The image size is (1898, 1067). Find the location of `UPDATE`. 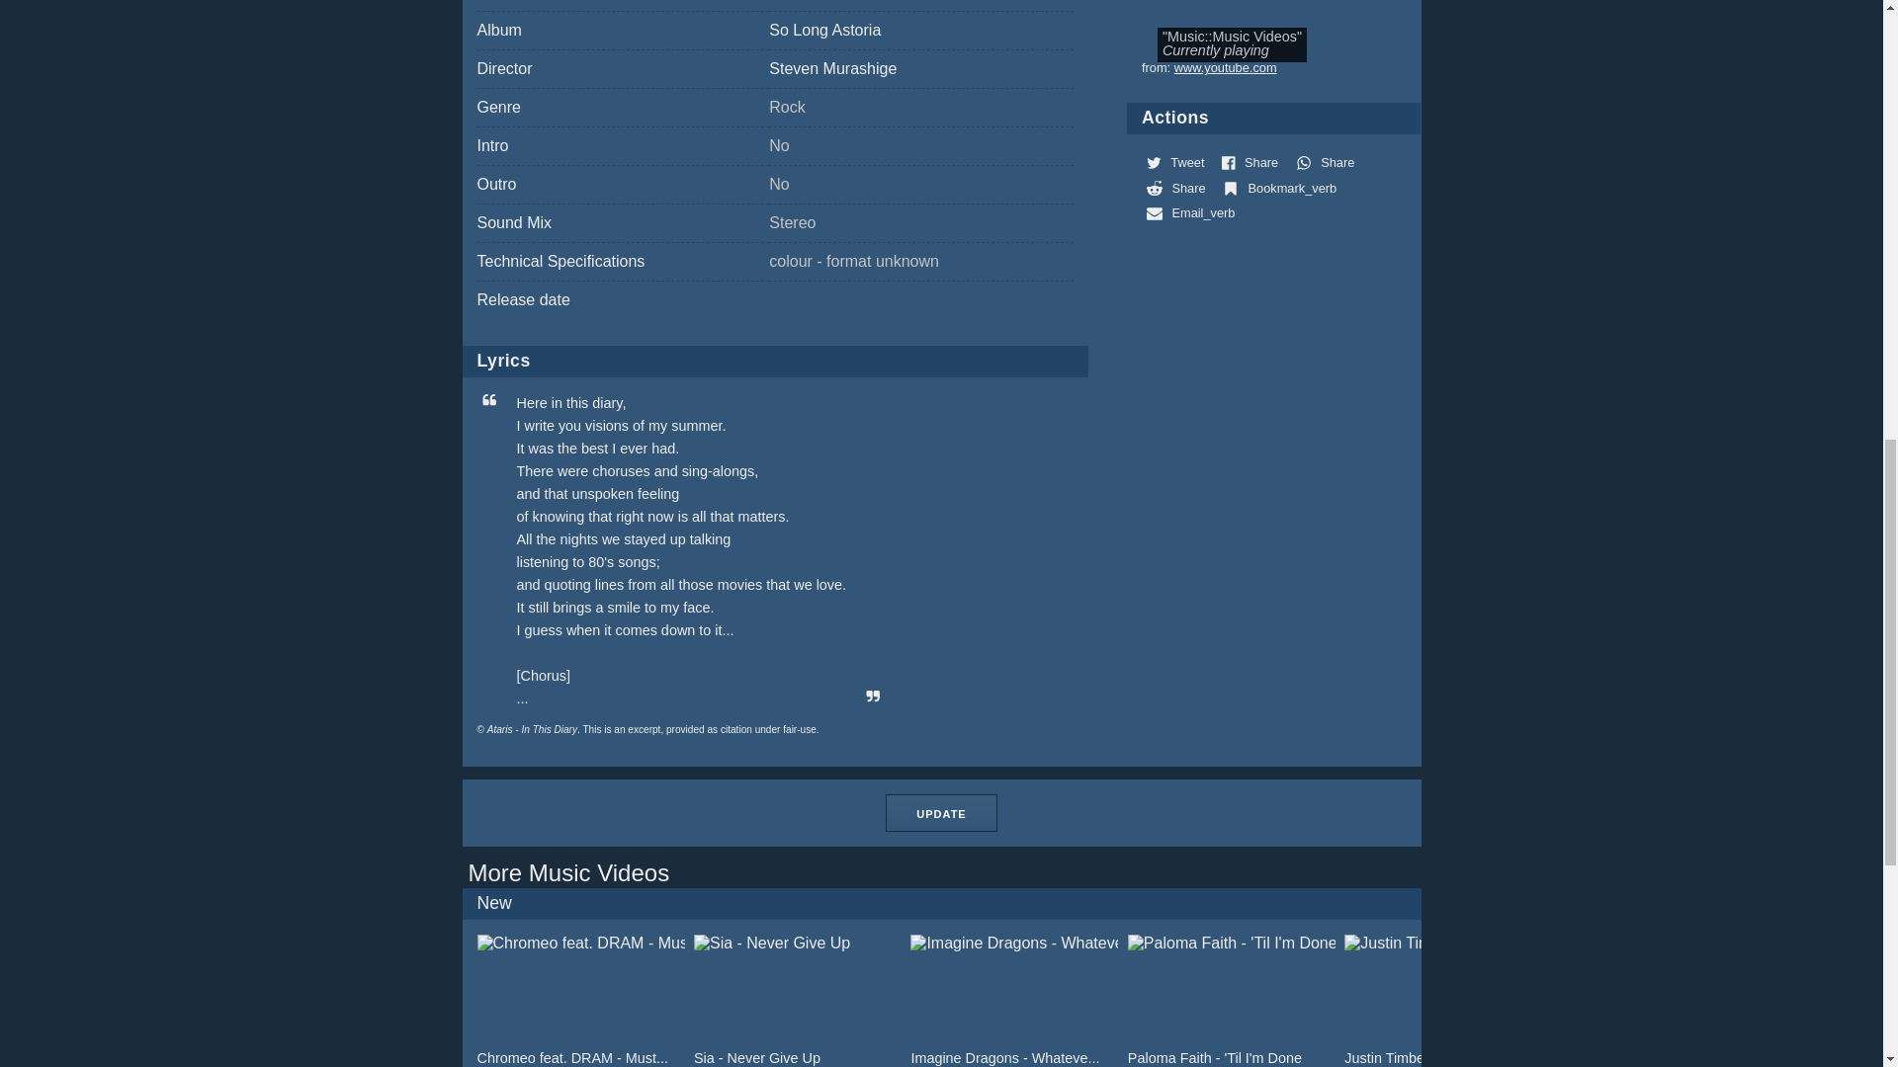

UPDATE is located at coordinates (941, 812).